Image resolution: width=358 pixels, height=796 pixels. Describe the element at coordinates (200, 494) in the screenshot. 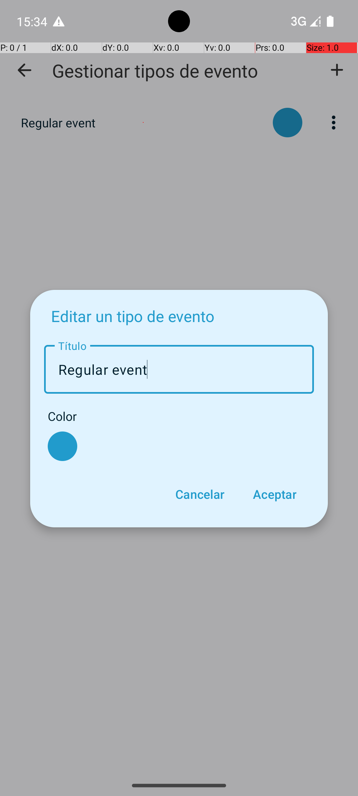

I see `Cancelar` at that location.